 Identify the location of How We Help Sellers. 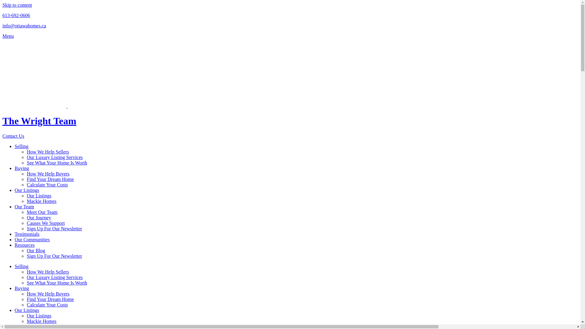
(48, 272).